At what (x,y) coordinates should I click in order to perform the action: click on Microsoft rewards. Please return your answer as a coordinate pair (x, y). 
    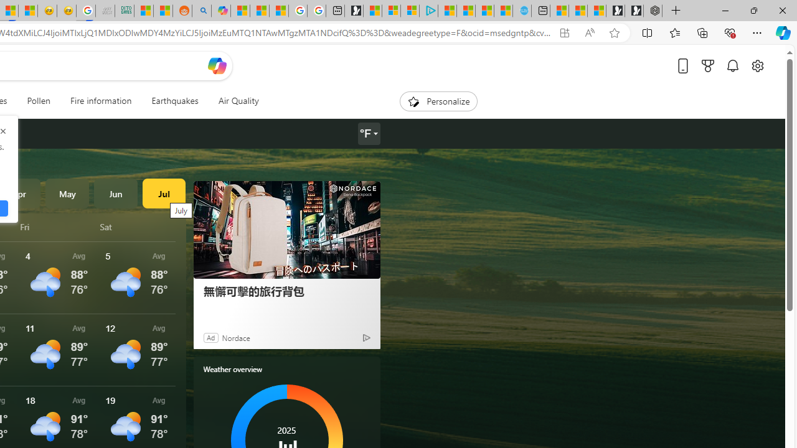
    Looking at the image, I should click on (708, 65).